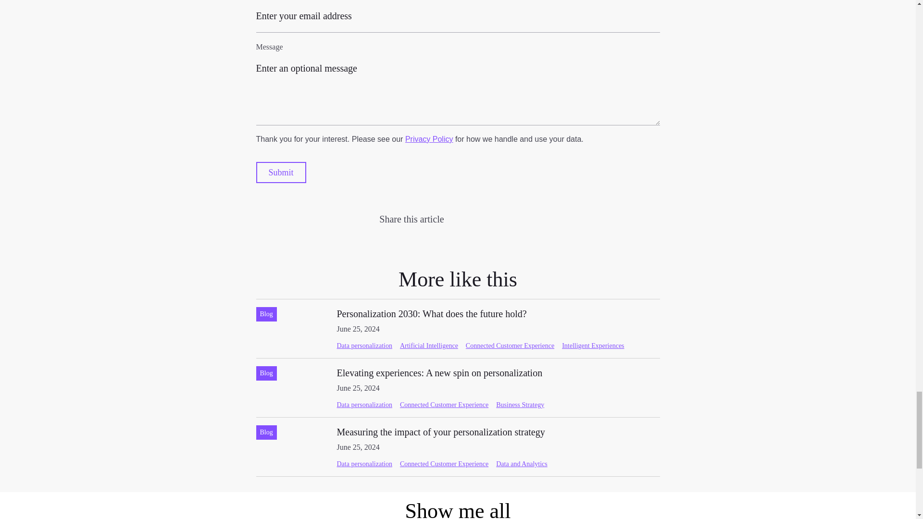  Describe the element at coordinates (280, 172) in the screenshot. I see `Data personalization` at that location.